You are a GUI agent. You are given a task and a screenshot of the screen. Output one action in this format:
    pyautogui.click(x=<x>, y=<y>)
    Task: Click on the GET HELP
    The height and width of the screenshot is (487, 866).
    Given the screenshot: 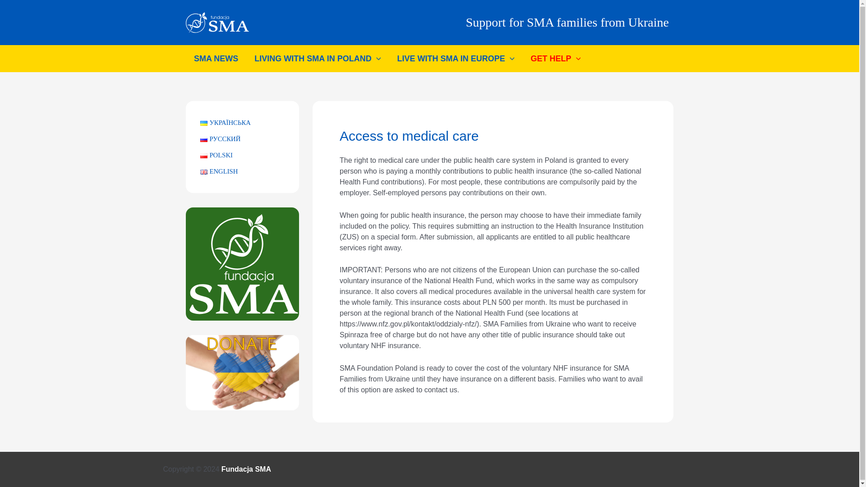 What is the action you would take?
    pyautogui.click(x=556, y=59)
    